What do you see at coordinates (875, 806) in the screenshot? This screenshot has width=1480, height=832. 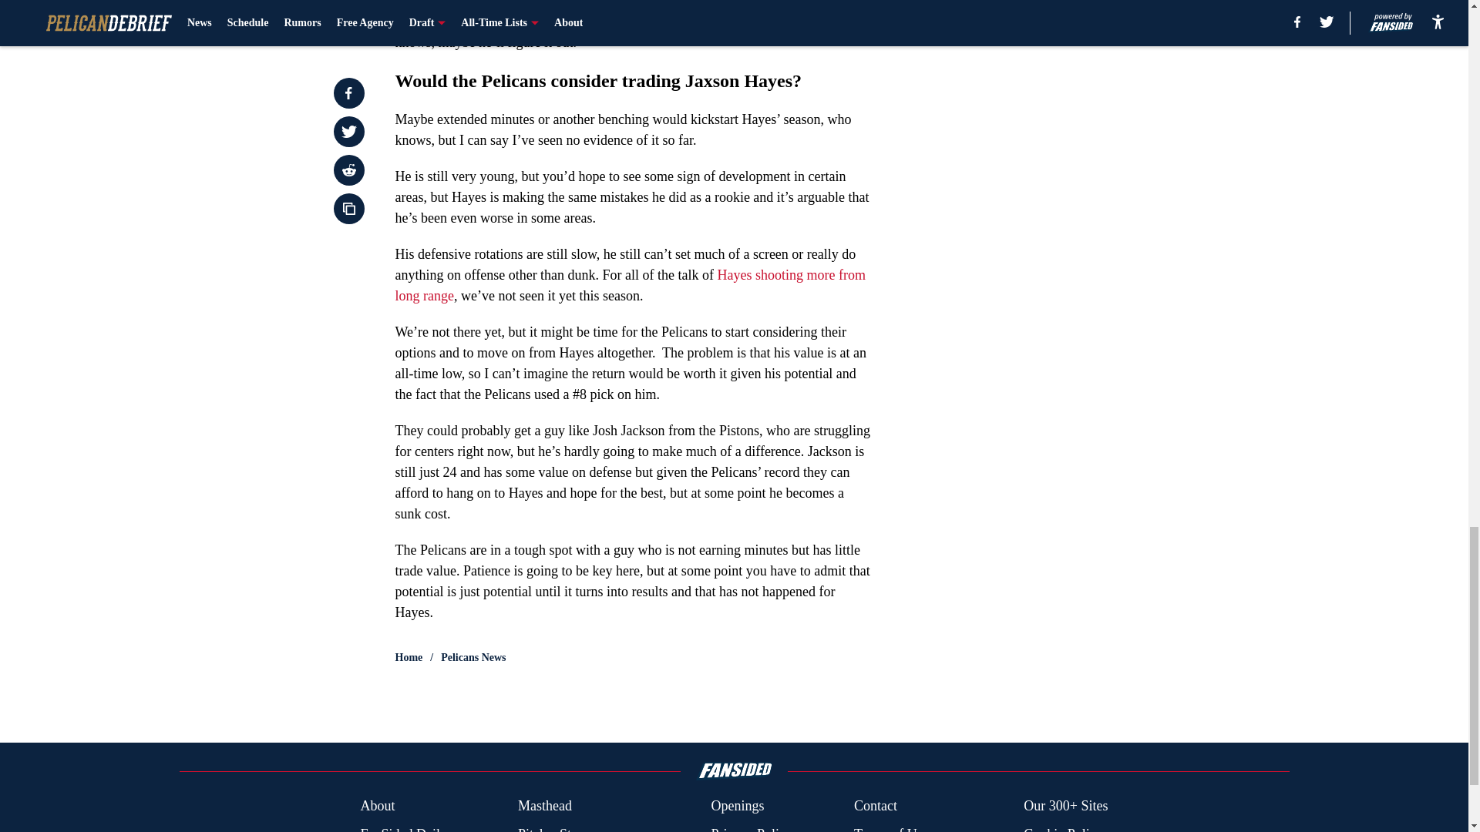 I see `Contact` at bounding box center [875, 806].